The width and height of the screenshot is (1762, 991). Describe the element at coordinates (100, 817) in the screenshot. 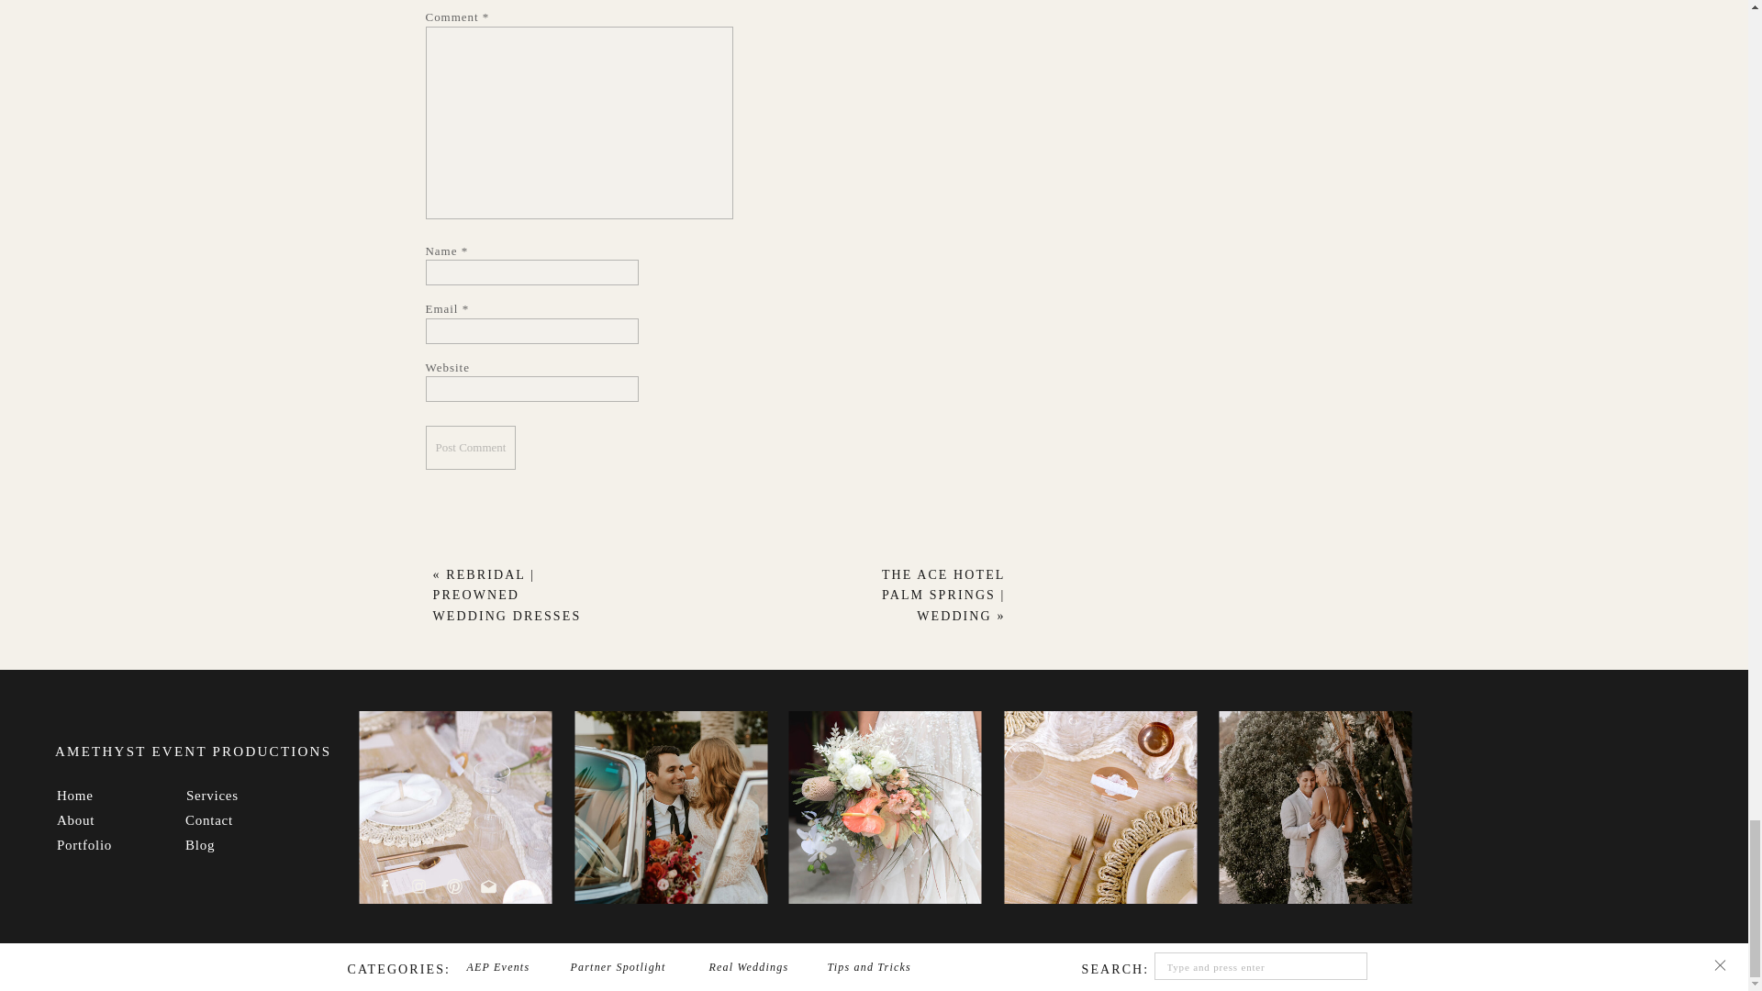

I see `About` at that location.